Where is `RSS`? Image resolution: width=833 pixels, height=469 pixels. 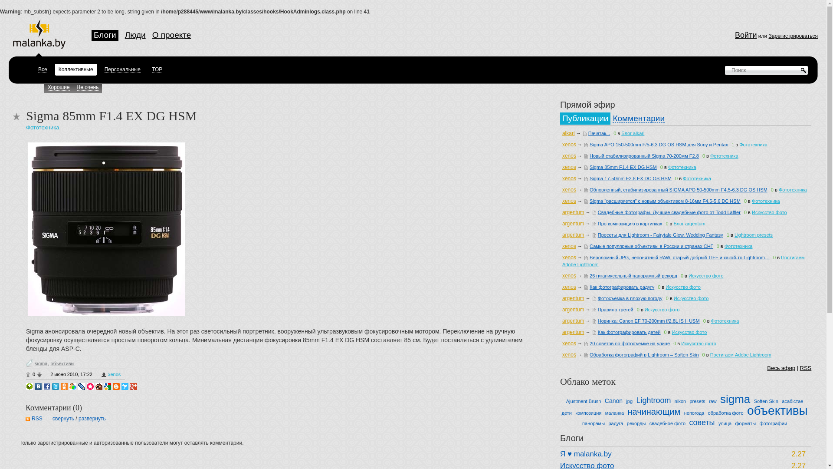
RSS is located at coordinates (34, 419).